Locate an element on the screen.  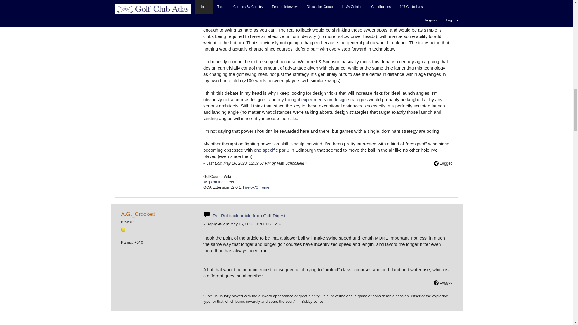
my thought experiments on design strategies is located at coordinates (323, 99).